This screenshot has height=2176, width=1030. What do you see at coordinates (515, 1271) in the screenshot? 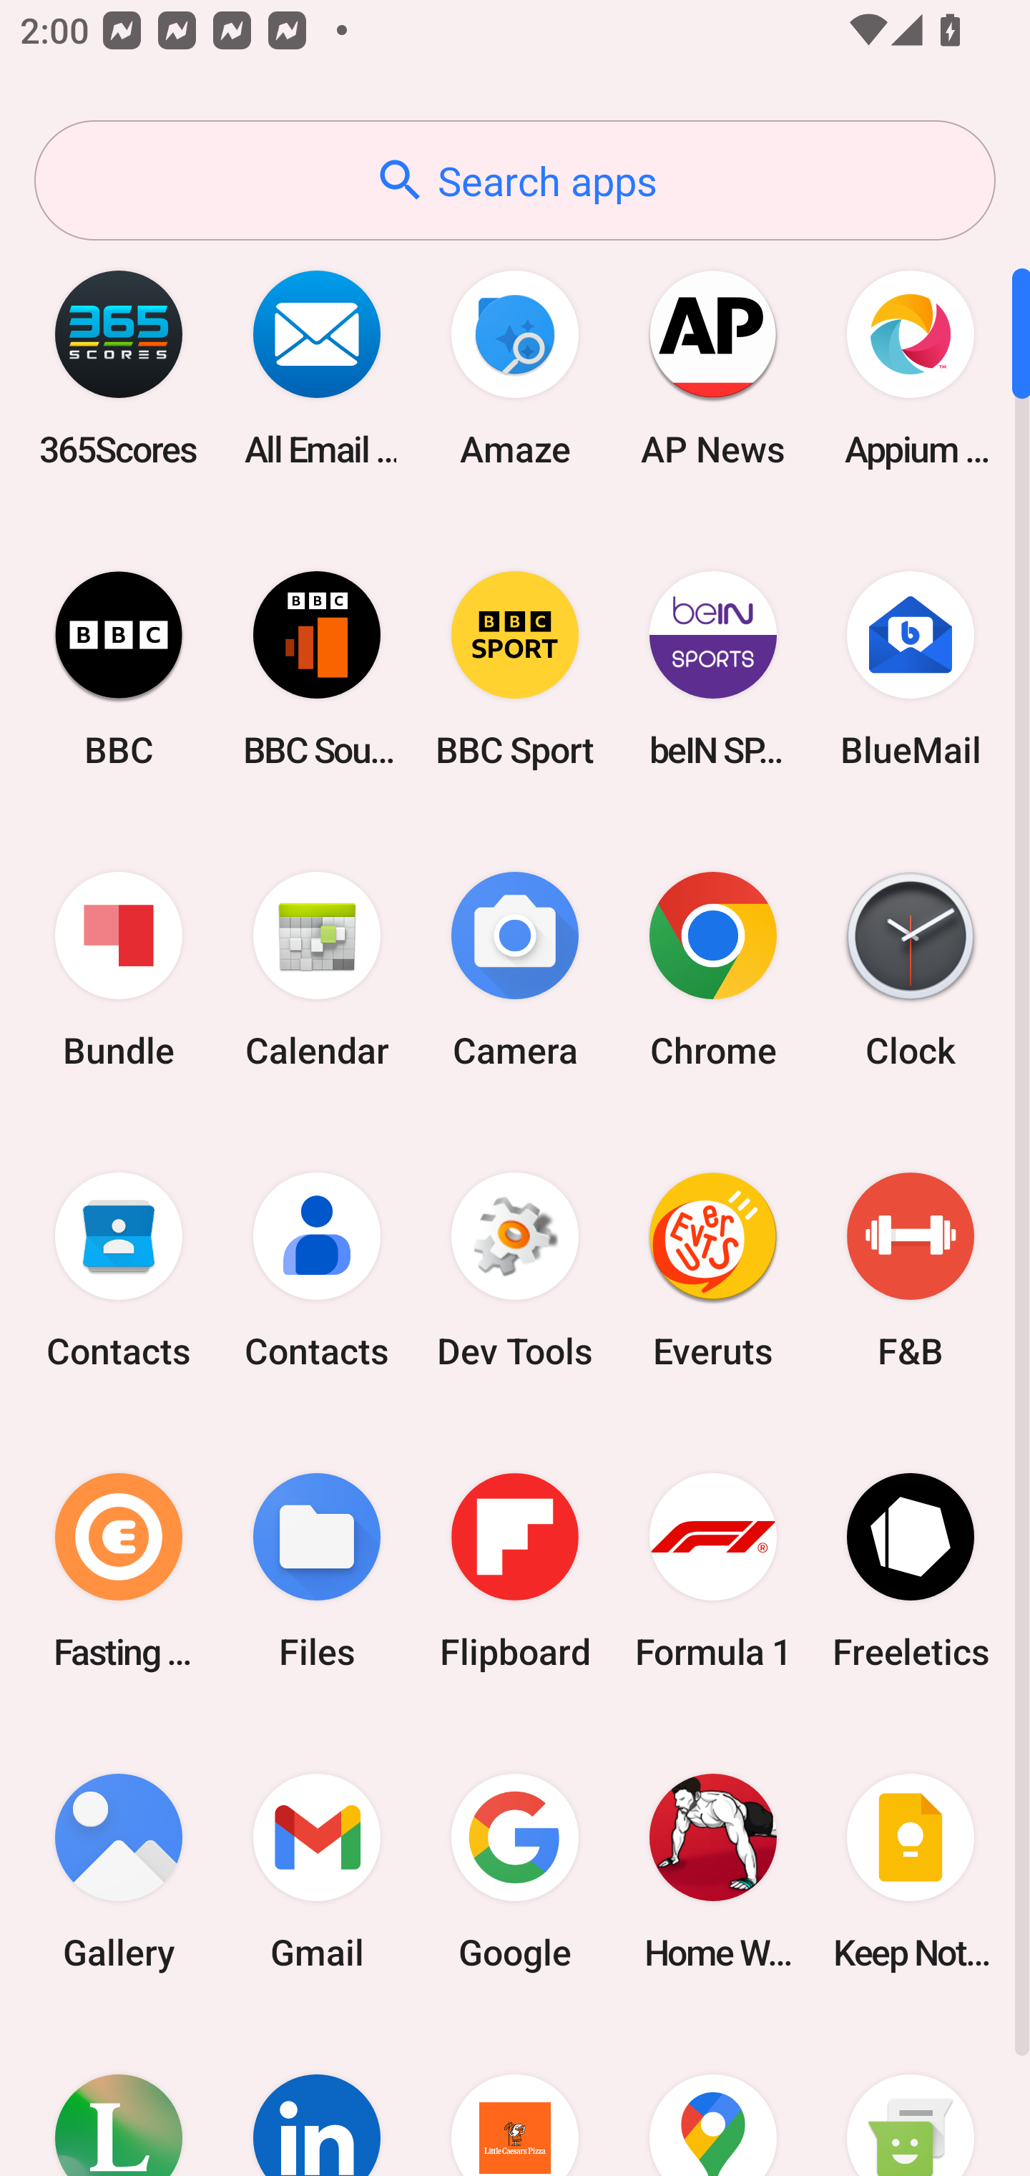
I see `Dev Tools` at bounding box center [515, 1271].